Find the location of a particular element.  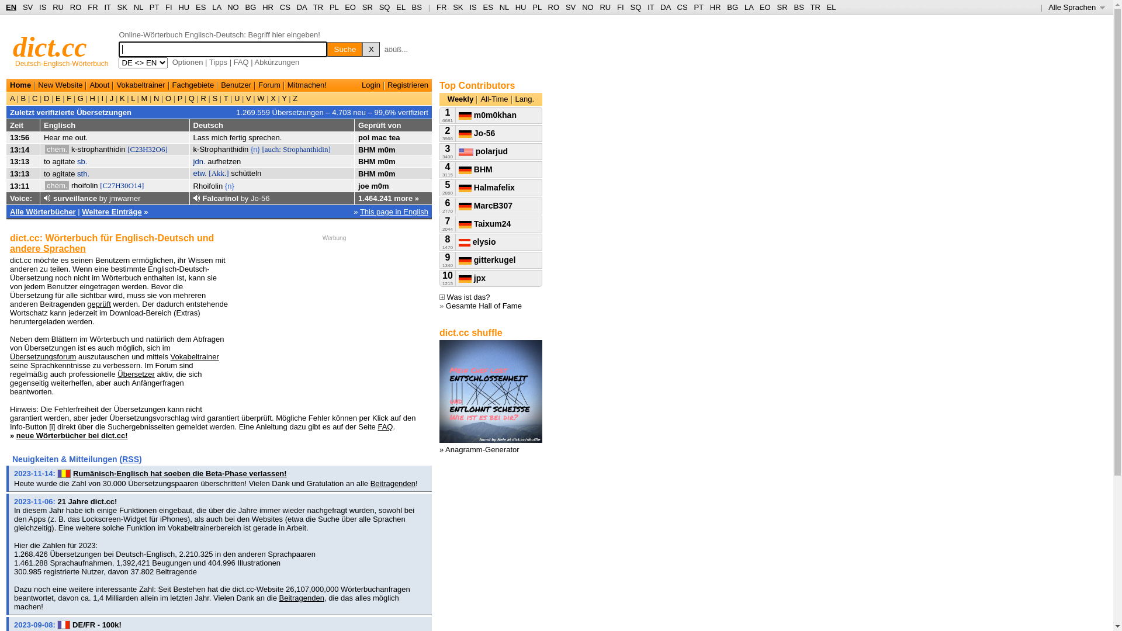

Falcarinol is located at coordinates (221, 199).